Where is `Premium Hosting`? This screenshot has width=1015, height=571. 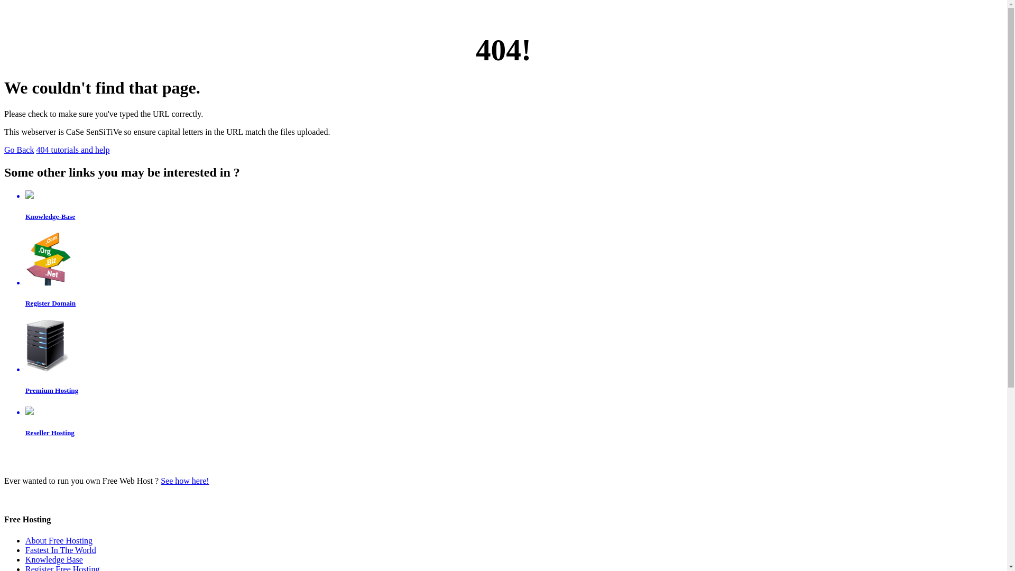
Premium Hosting is located at coordinates (514, 357).